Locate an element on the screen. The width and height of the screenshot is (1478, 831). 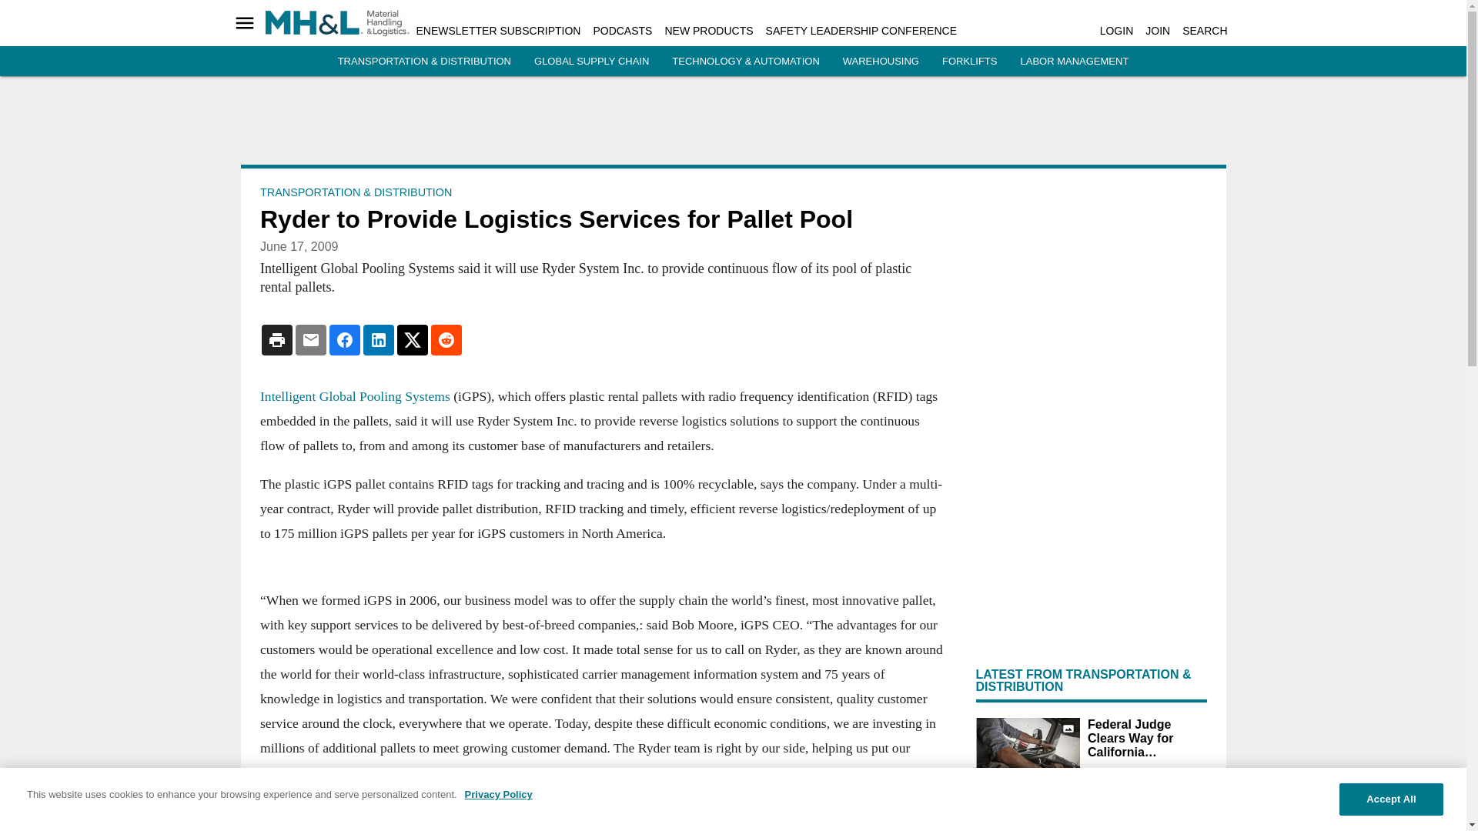
JOIN is located at coordinates (1158, 31).